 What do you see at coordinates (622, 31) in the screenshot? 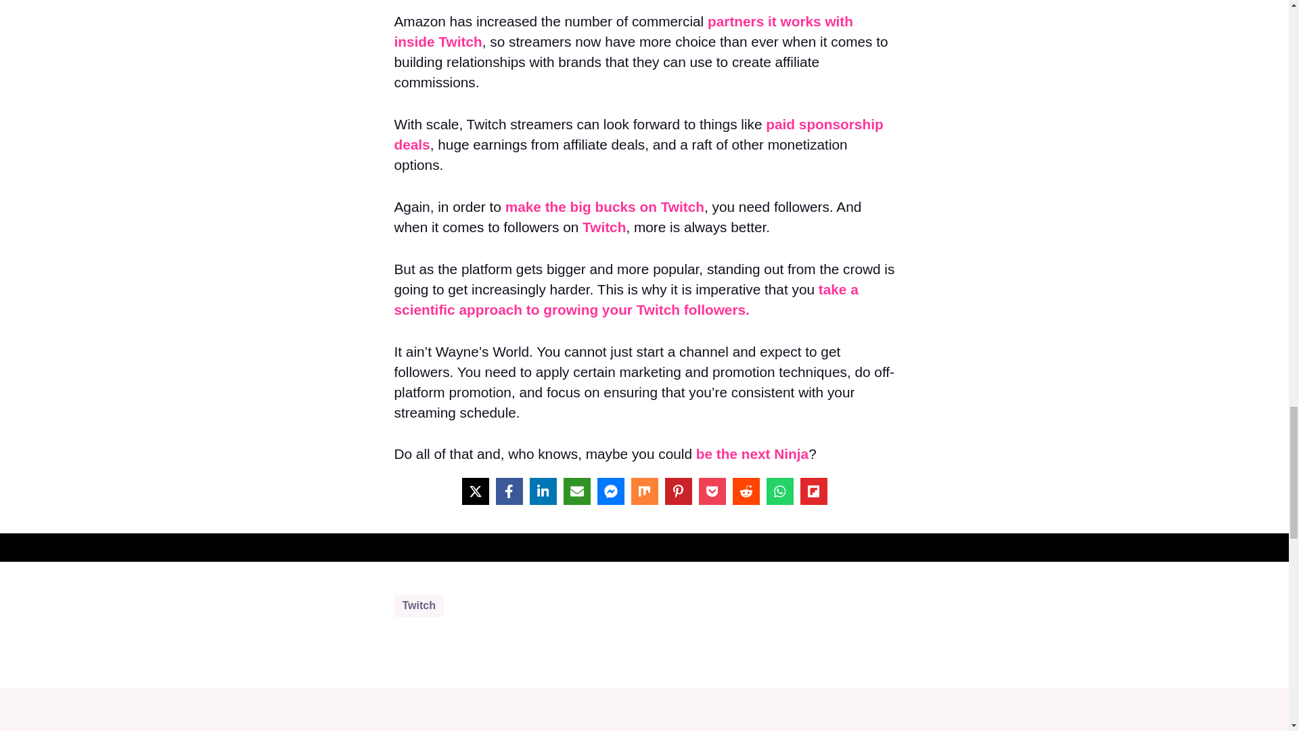
I see `partners it works with inside Twitch` at bounding box center [622, 31].